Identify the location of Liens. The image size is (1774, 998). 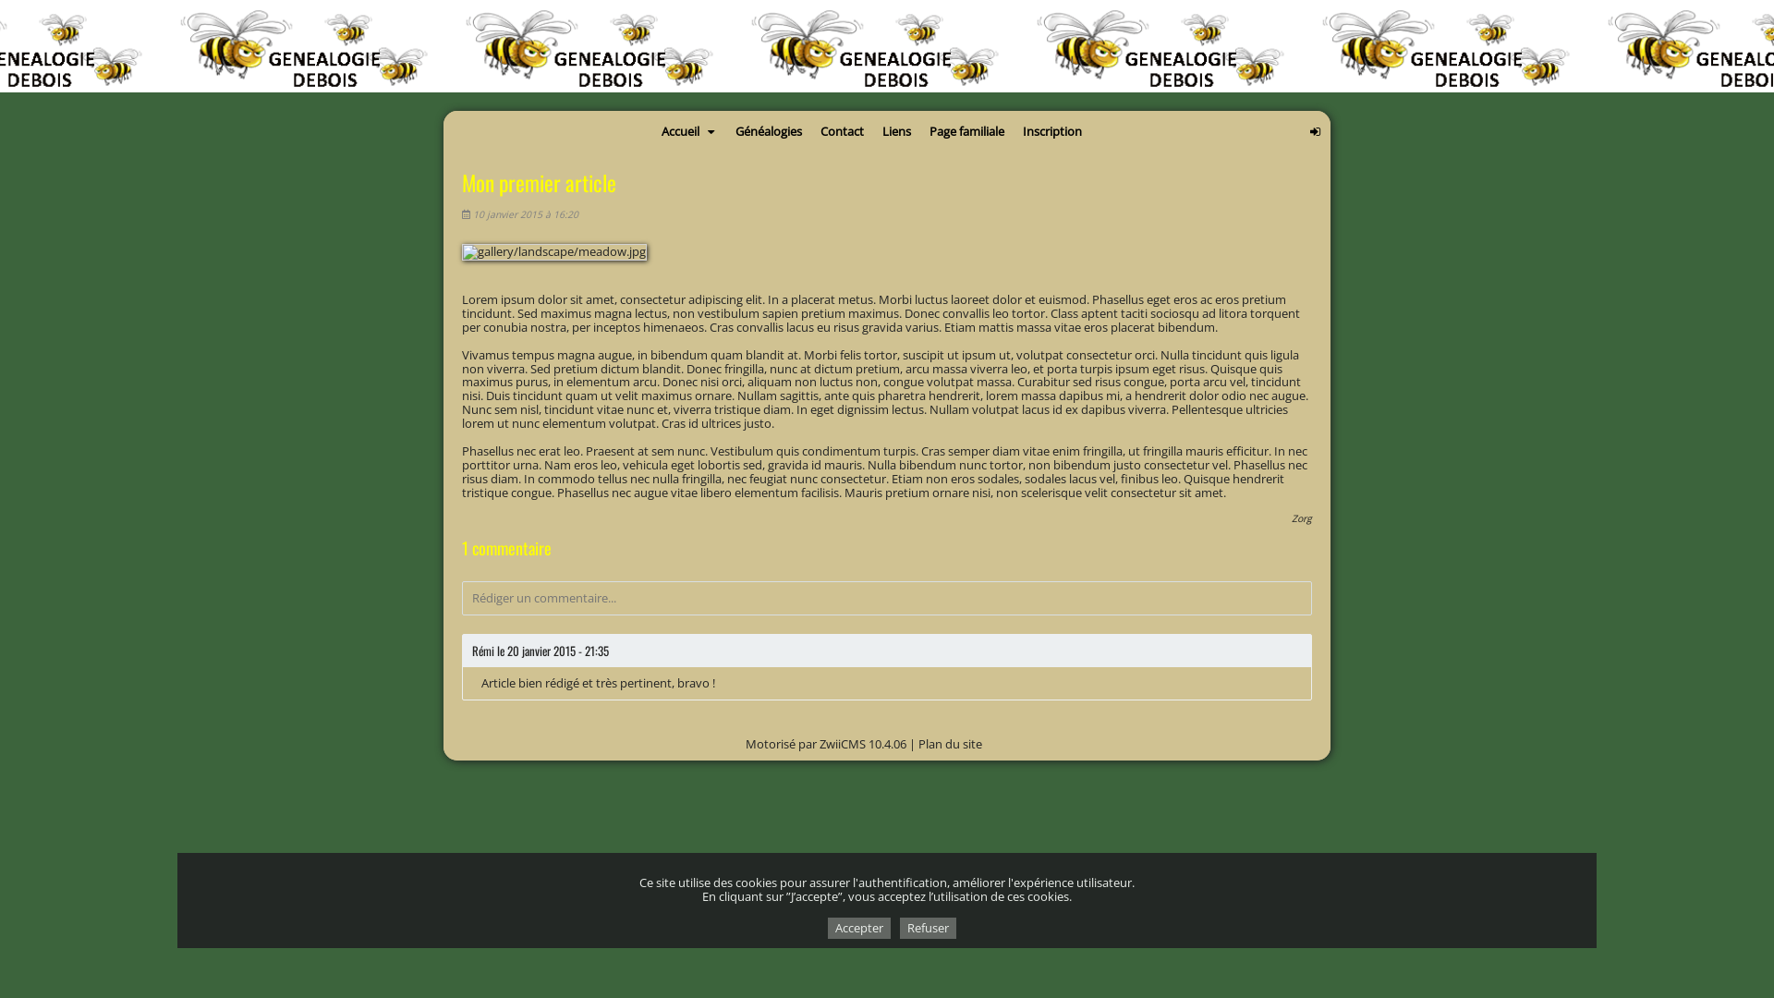
(896, 131).